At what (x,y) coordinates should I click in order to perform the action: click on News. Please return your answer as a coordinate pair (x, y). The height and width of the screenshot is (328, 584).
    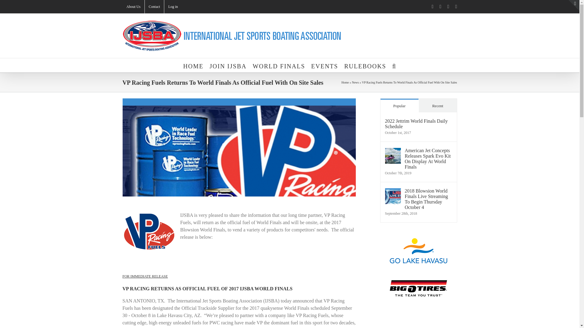
    Looking at the image, I should click on (355, 82).